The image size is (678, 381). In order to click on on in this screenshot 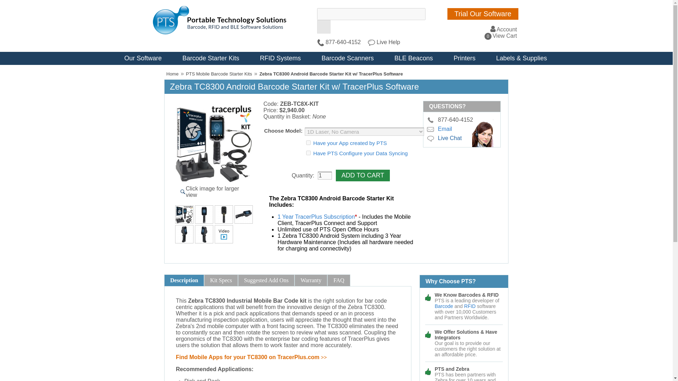, I will do `click(308, 143)`.